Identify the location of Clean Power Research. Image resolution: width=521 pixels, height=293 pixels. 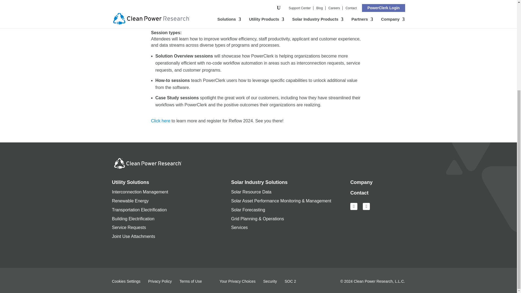
(379, 281).